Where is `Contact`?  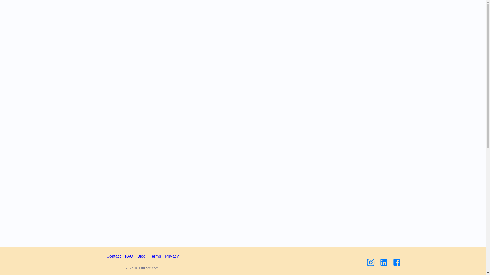 Contact is located at coordinates (113, 256).